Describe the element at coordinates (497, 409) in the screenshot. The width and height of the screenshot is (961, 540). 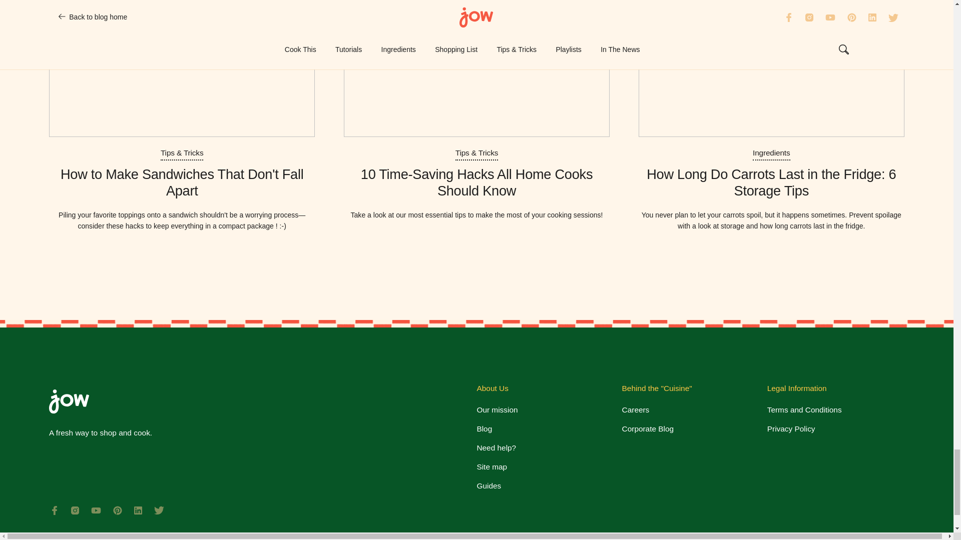
I see `Our mission` at that location.